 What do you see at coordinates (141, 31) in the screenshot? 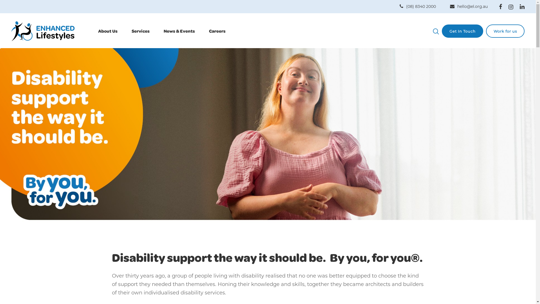
I see `Services` at bounding box center [141, 31].